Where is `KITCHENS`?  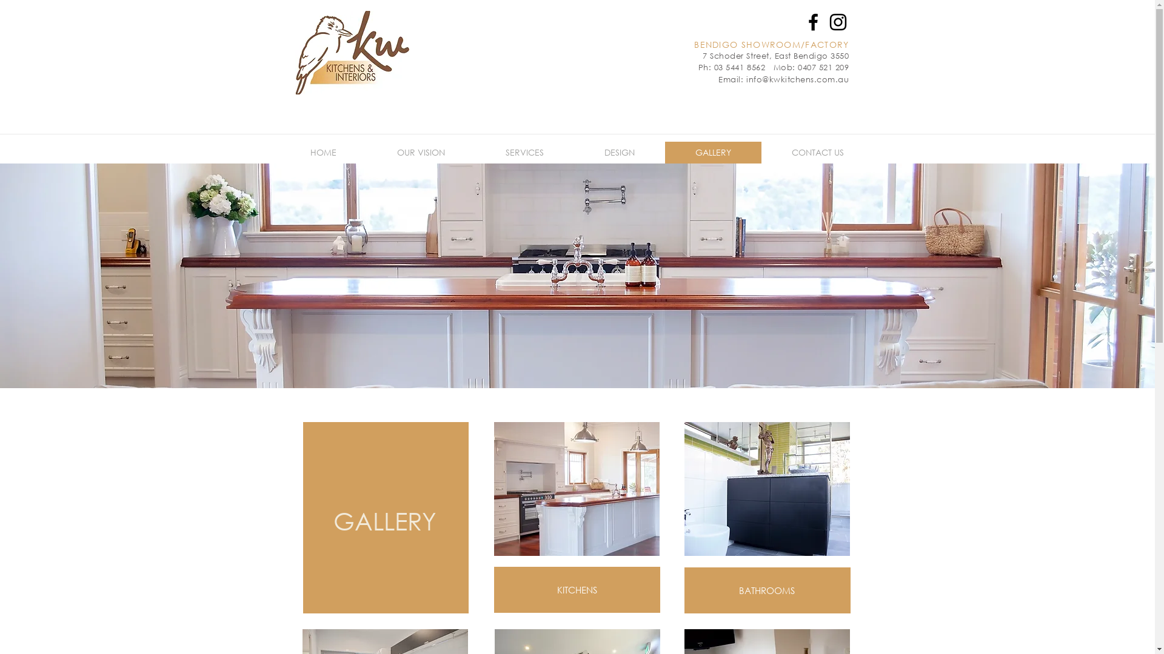 KITCHENS is located at coordinates (577, 590).